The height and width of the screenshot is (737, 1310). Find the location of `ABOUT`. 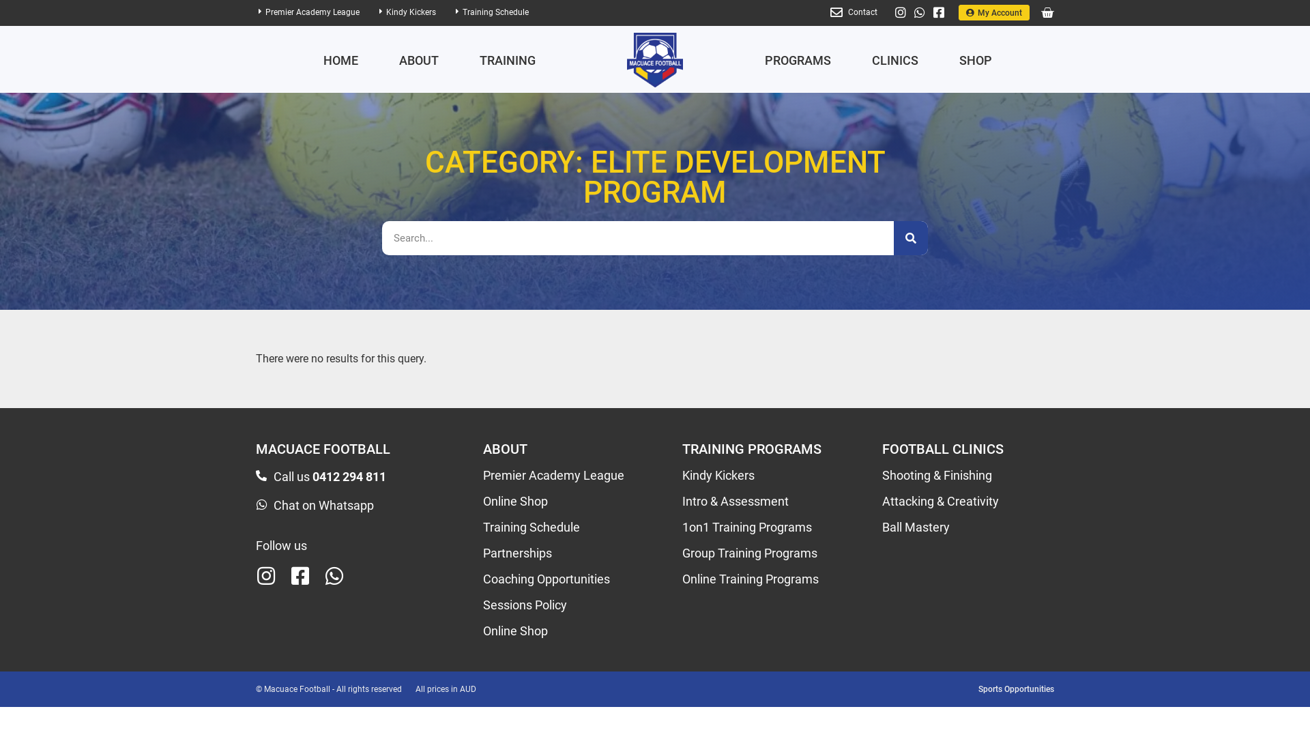

ABOUT is located at coordinates (418, 60).